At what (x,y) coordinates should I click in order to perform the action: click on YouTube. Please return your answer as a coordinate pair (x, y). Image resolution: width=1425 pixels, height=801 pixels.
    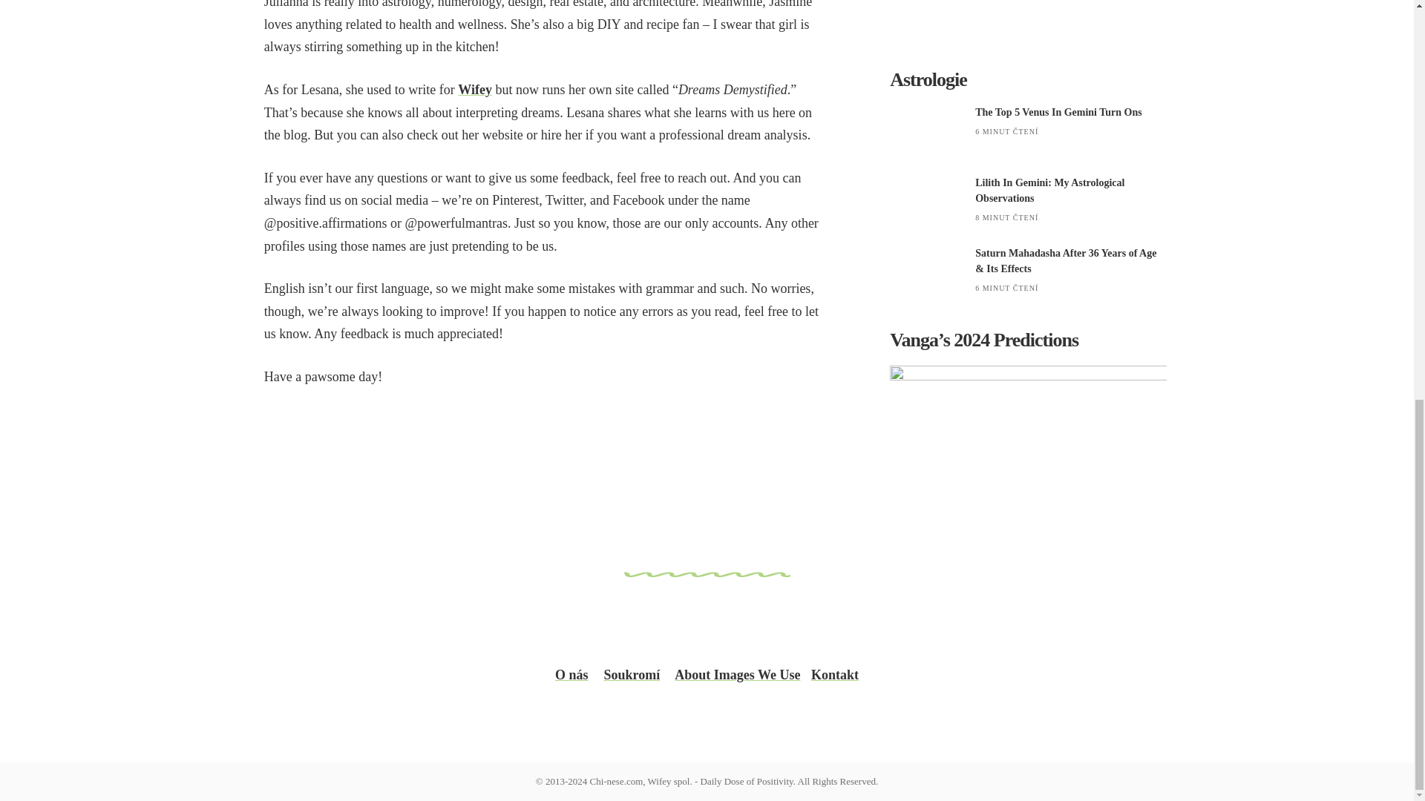
    Looking at the image, I should click on (917, 627).